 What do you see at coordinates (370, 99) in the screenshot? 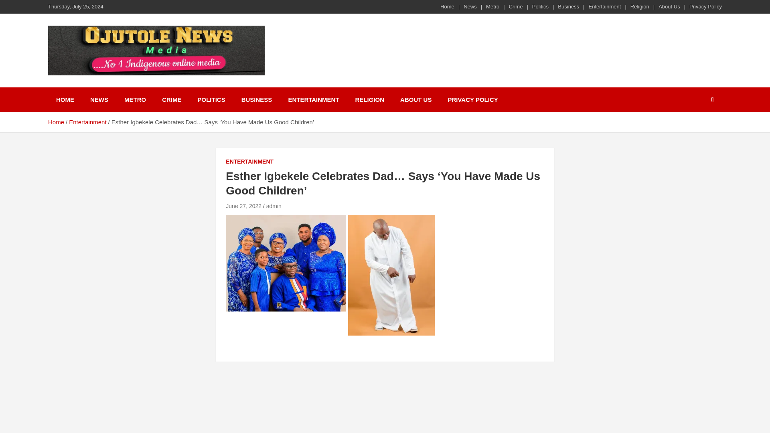
I see `RELIGION` at bounding box center [370, 99].